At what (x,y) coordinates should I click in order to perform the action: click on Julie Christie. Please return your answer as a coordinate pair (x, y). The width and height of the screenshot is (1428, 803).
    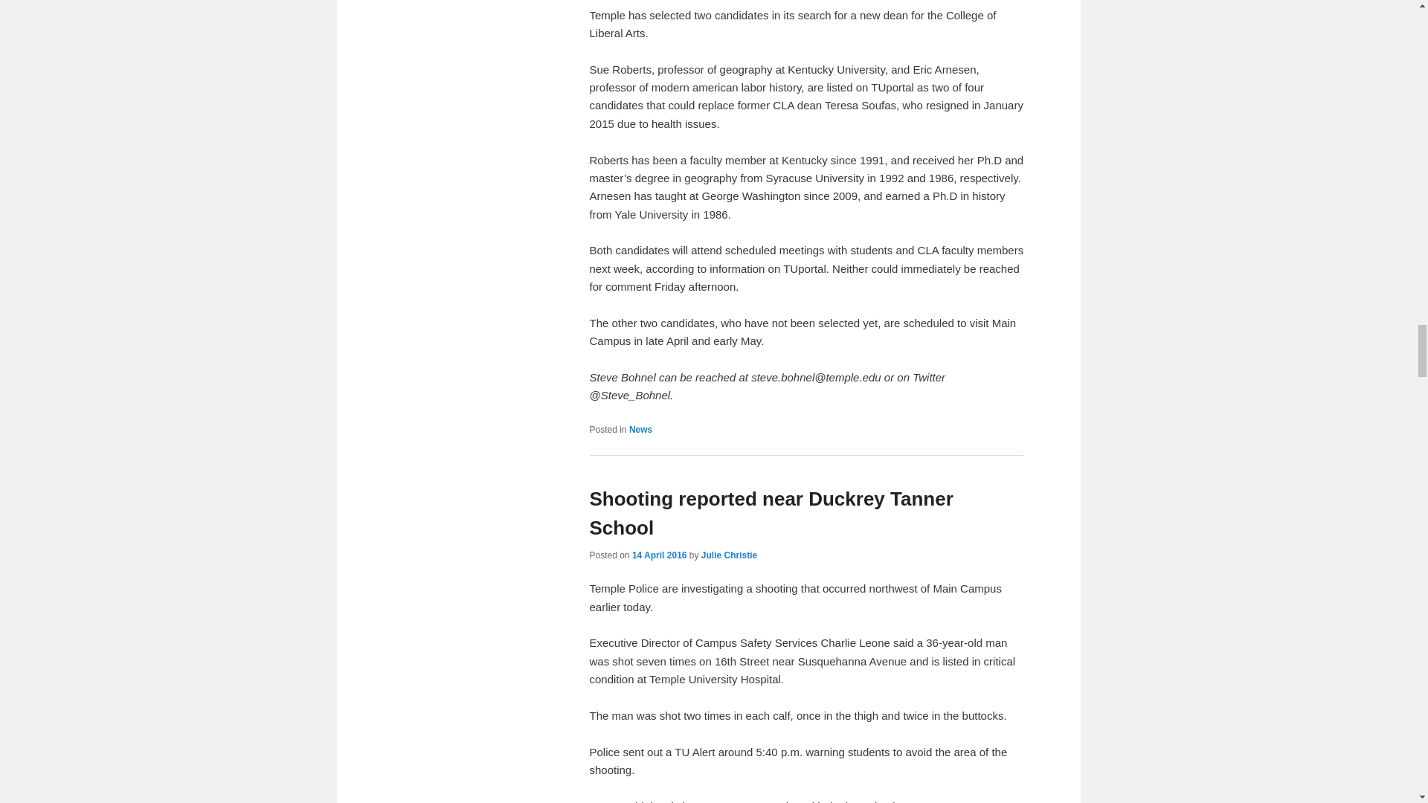
    Looking at the image, I should click on (729, 555).